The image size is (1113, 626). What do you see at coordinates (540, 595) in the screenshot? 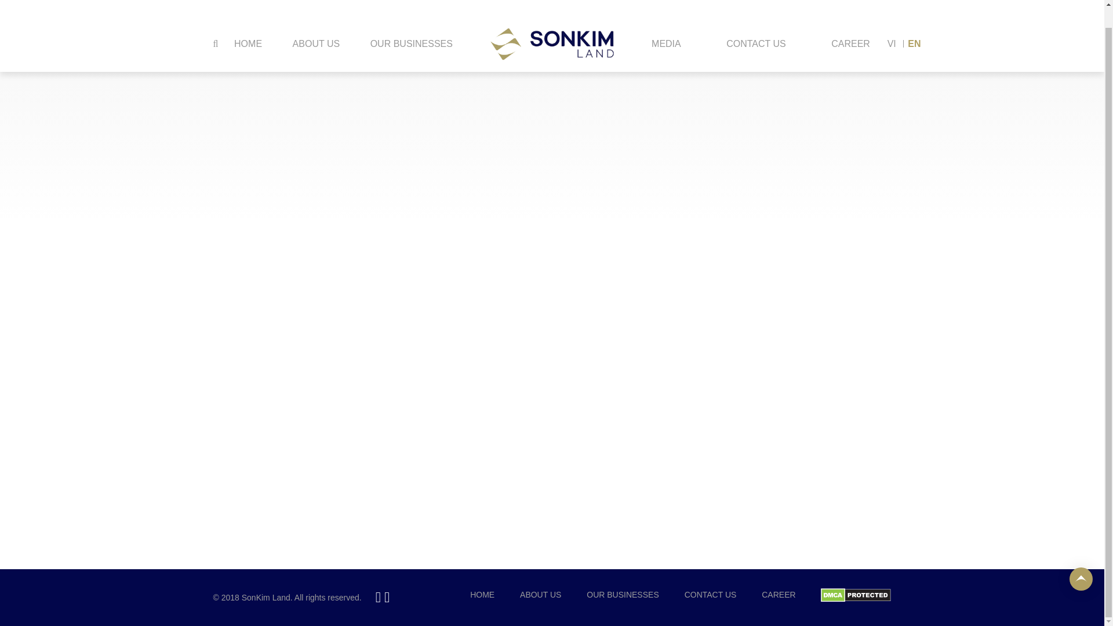
I see `ABOUT US` at bounding box center [540, 595].